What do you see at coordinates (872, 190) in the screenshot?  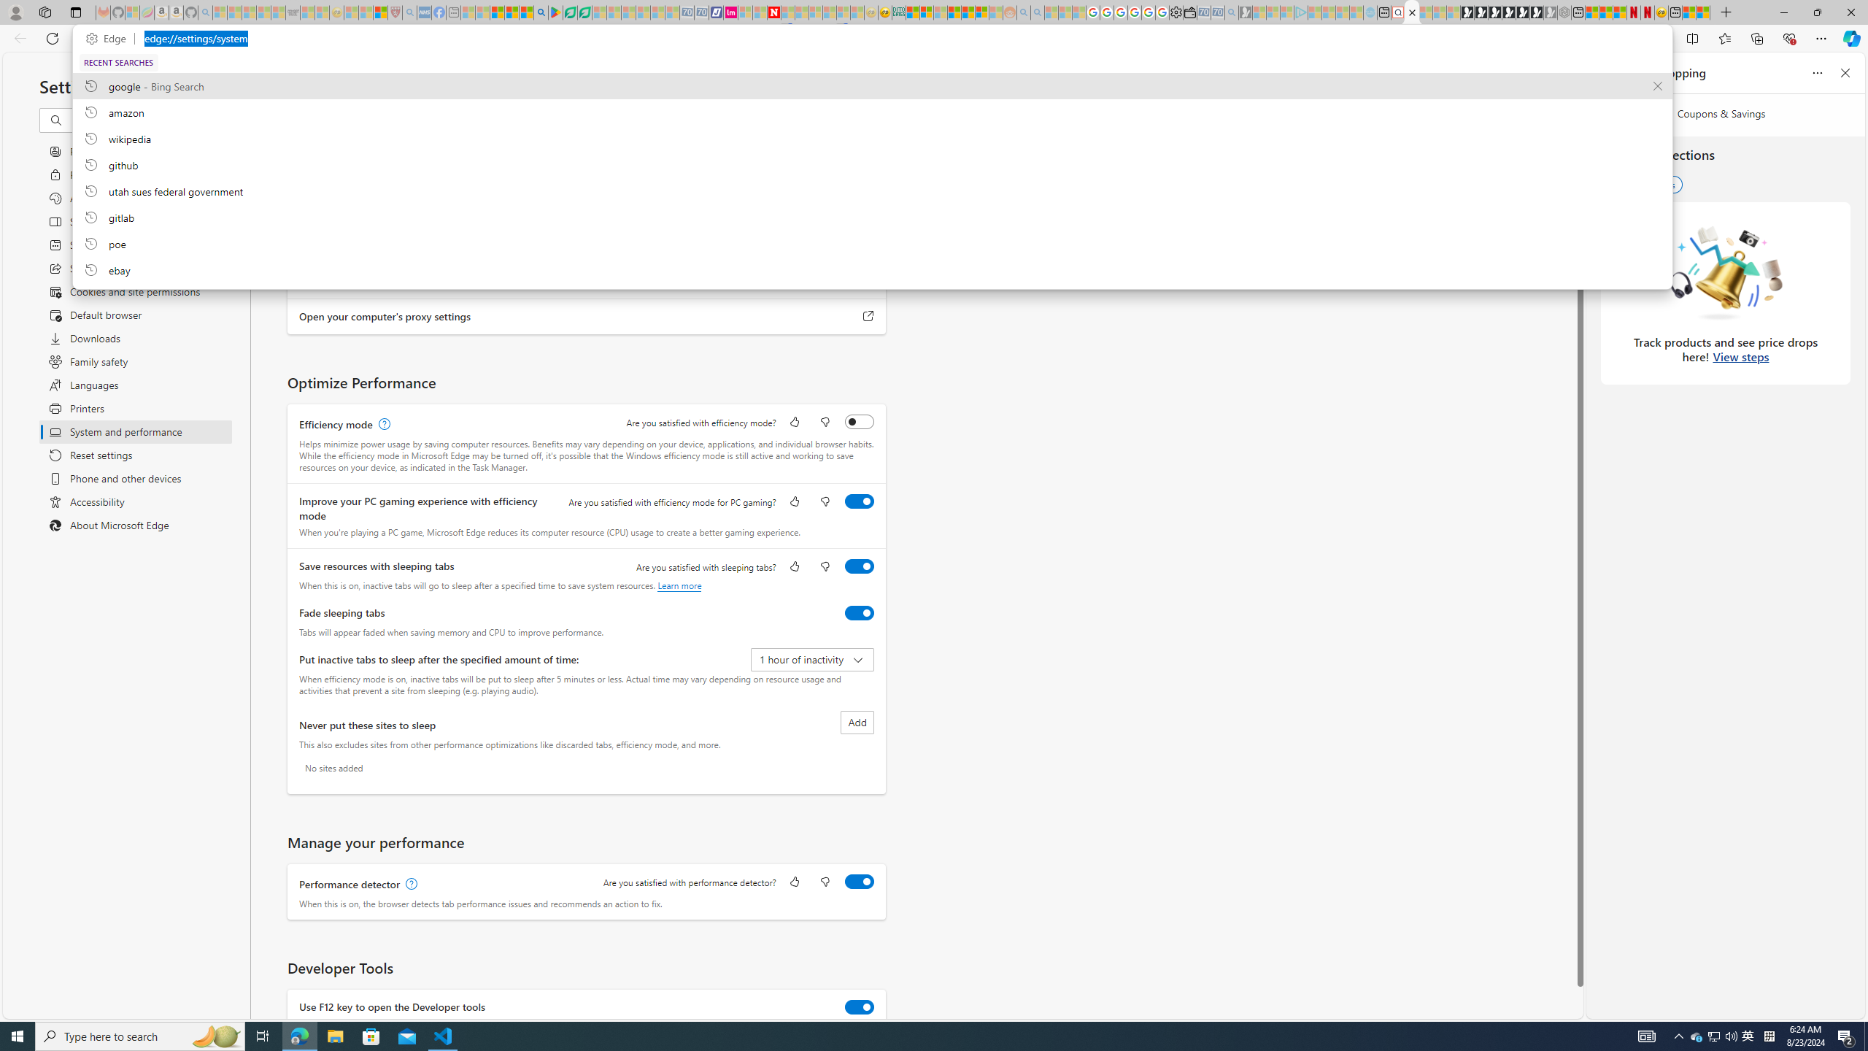 I see `utah sues federal government, recent searches from history` at bounding box center [872, 190].